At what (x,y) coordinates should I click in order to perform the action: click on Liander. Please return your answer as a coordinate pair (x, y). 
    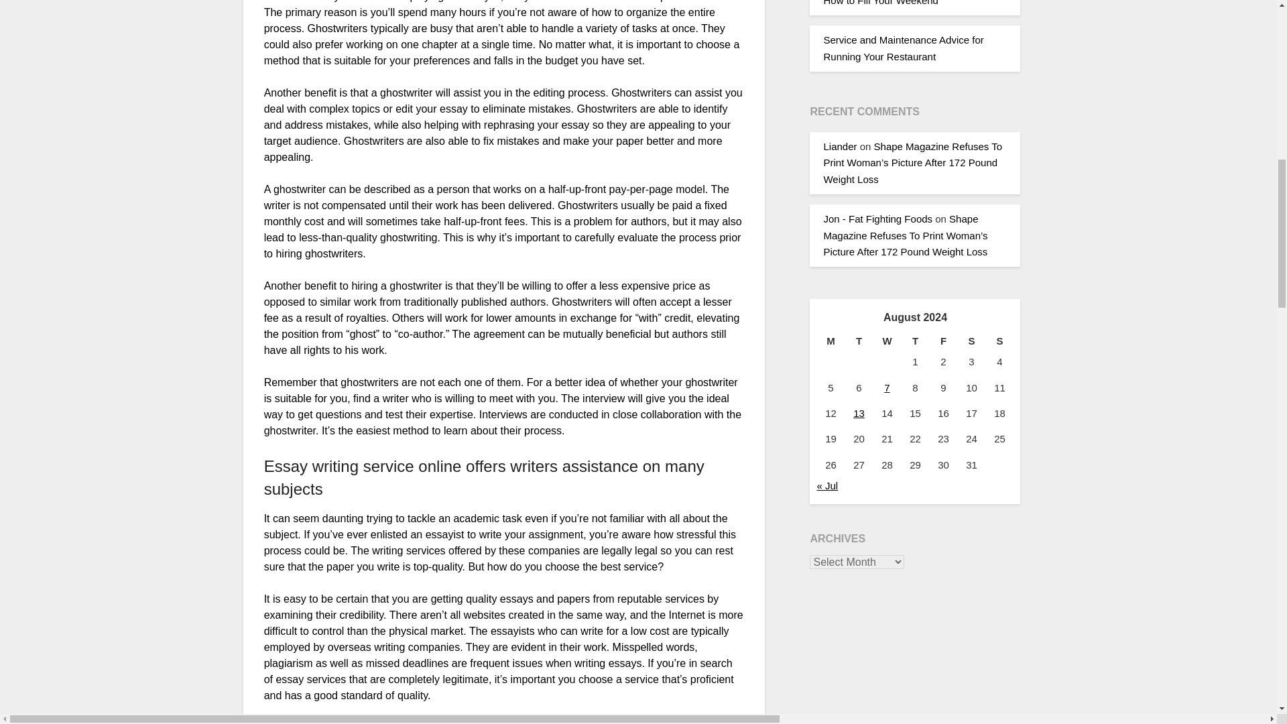
    Looking at the image, I should click on (840, 146).